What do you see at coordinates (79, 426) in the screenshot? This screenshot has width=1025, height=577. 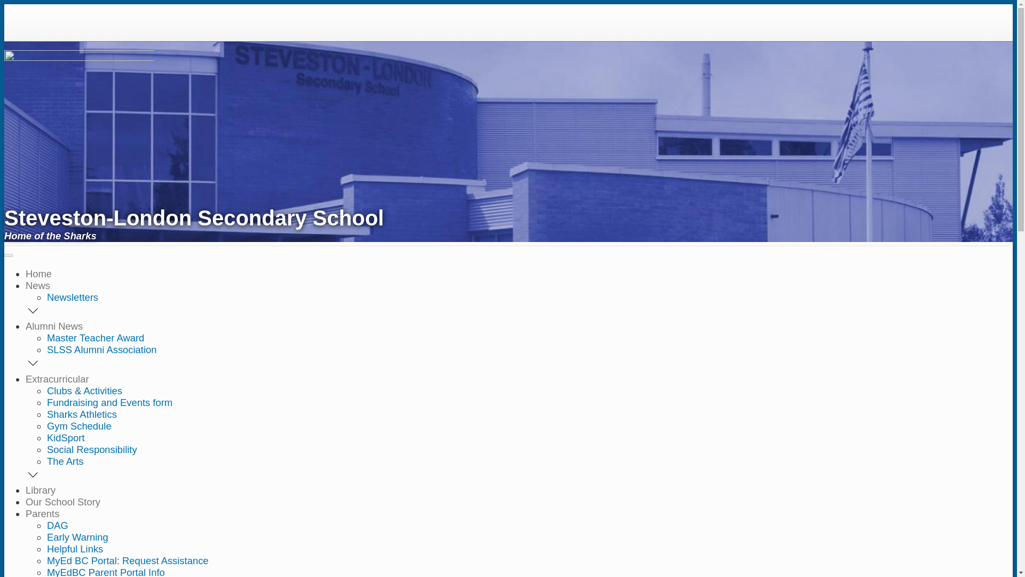 I see `Gym Schedule` at bounding box center [79, 426].